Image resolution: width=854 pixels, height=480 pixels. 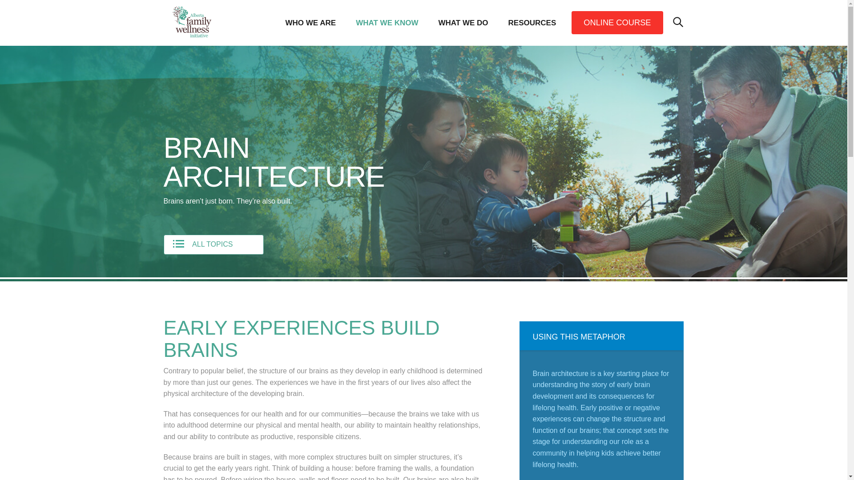 What do you see at coordinates (310, 22) in the screenshot?
I see `WHO WE ARE` at bounding box center [310, 22].